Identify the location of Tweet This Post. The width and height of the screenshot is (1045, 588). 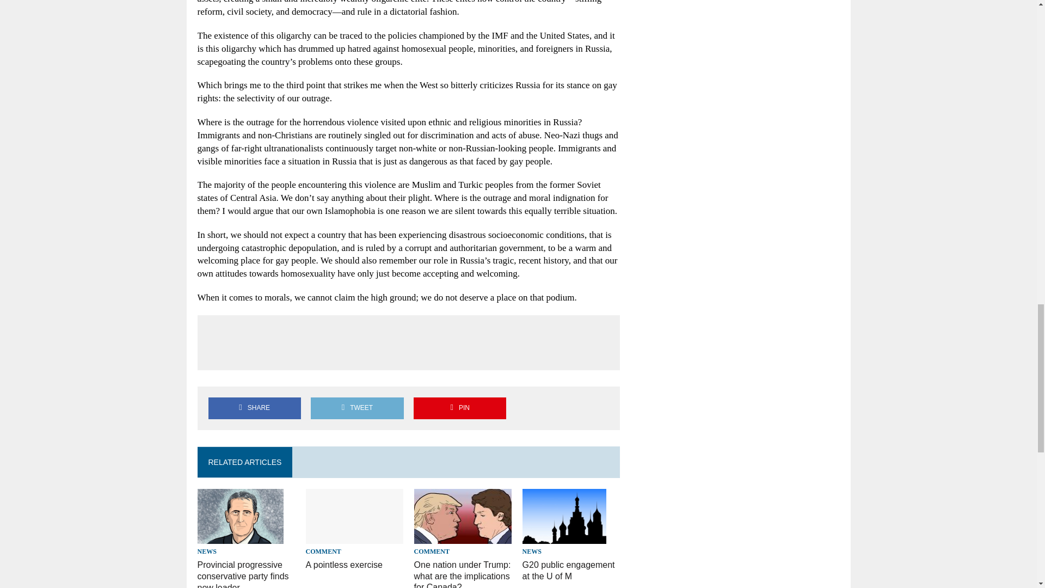
(357, 408).